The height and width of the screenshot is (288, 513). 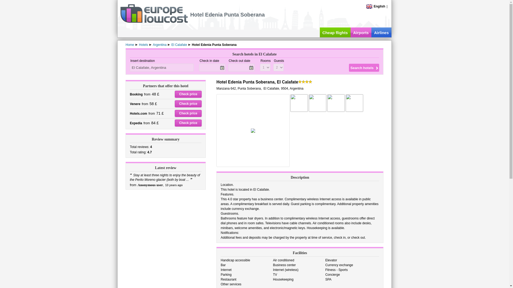 I want to click on Argentina, so click(x=160, y=45).